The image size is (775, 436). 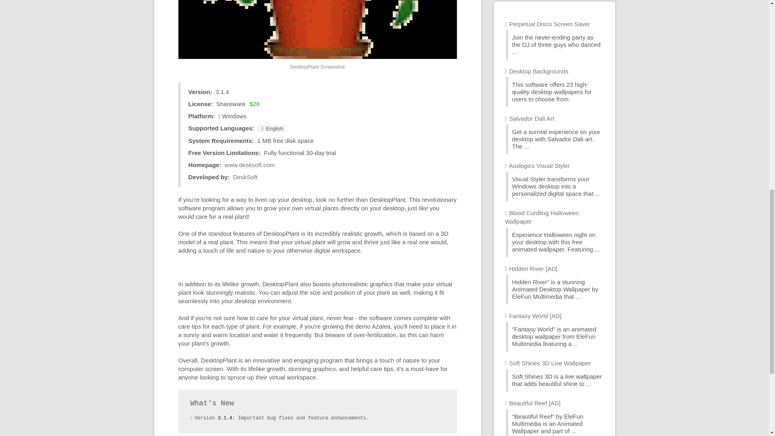 I want to click on DesktopPlant, so click(x=317, y=29).